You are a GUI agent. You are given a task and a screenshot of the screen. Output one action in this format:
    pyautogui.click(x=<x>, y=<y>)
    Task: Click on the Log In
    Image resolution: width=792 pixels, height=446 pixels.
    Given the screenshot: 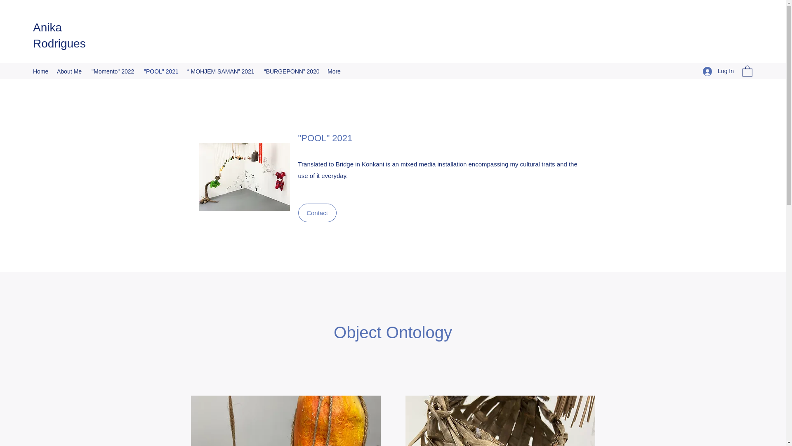 What is the action you would take?
    pyautogui.click(x=718, y=71)
    